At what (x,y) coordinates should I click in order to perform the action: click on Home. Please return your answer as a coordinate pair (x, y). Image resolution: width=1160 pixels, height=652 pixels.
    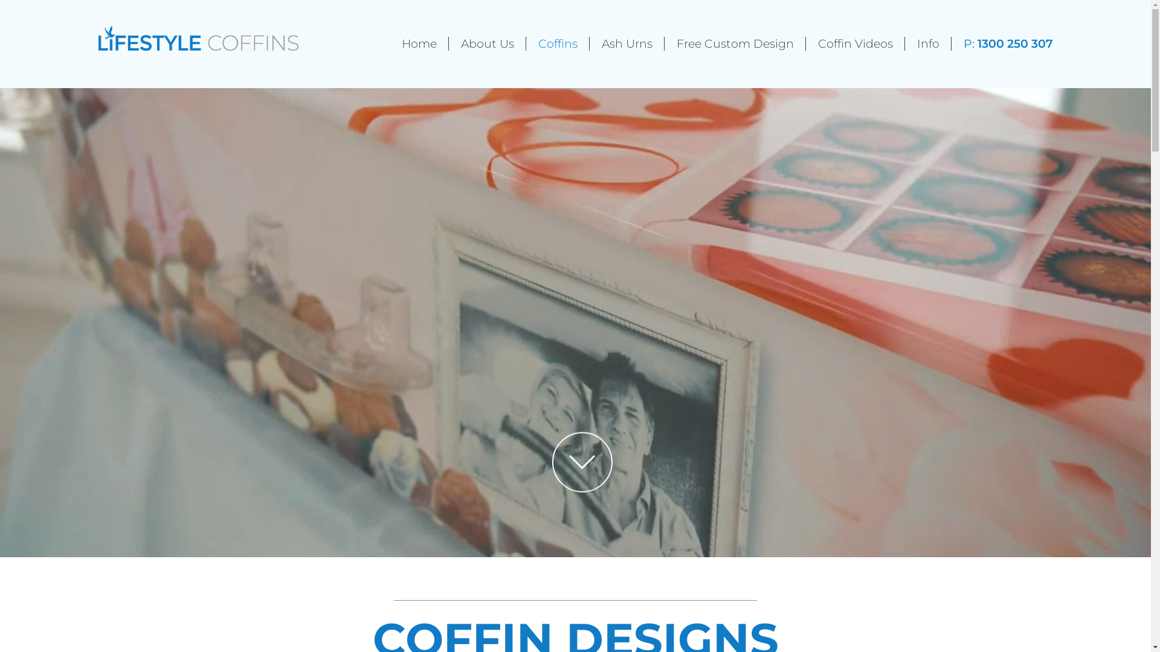
    Looking at the image, I should click on (419, 44).